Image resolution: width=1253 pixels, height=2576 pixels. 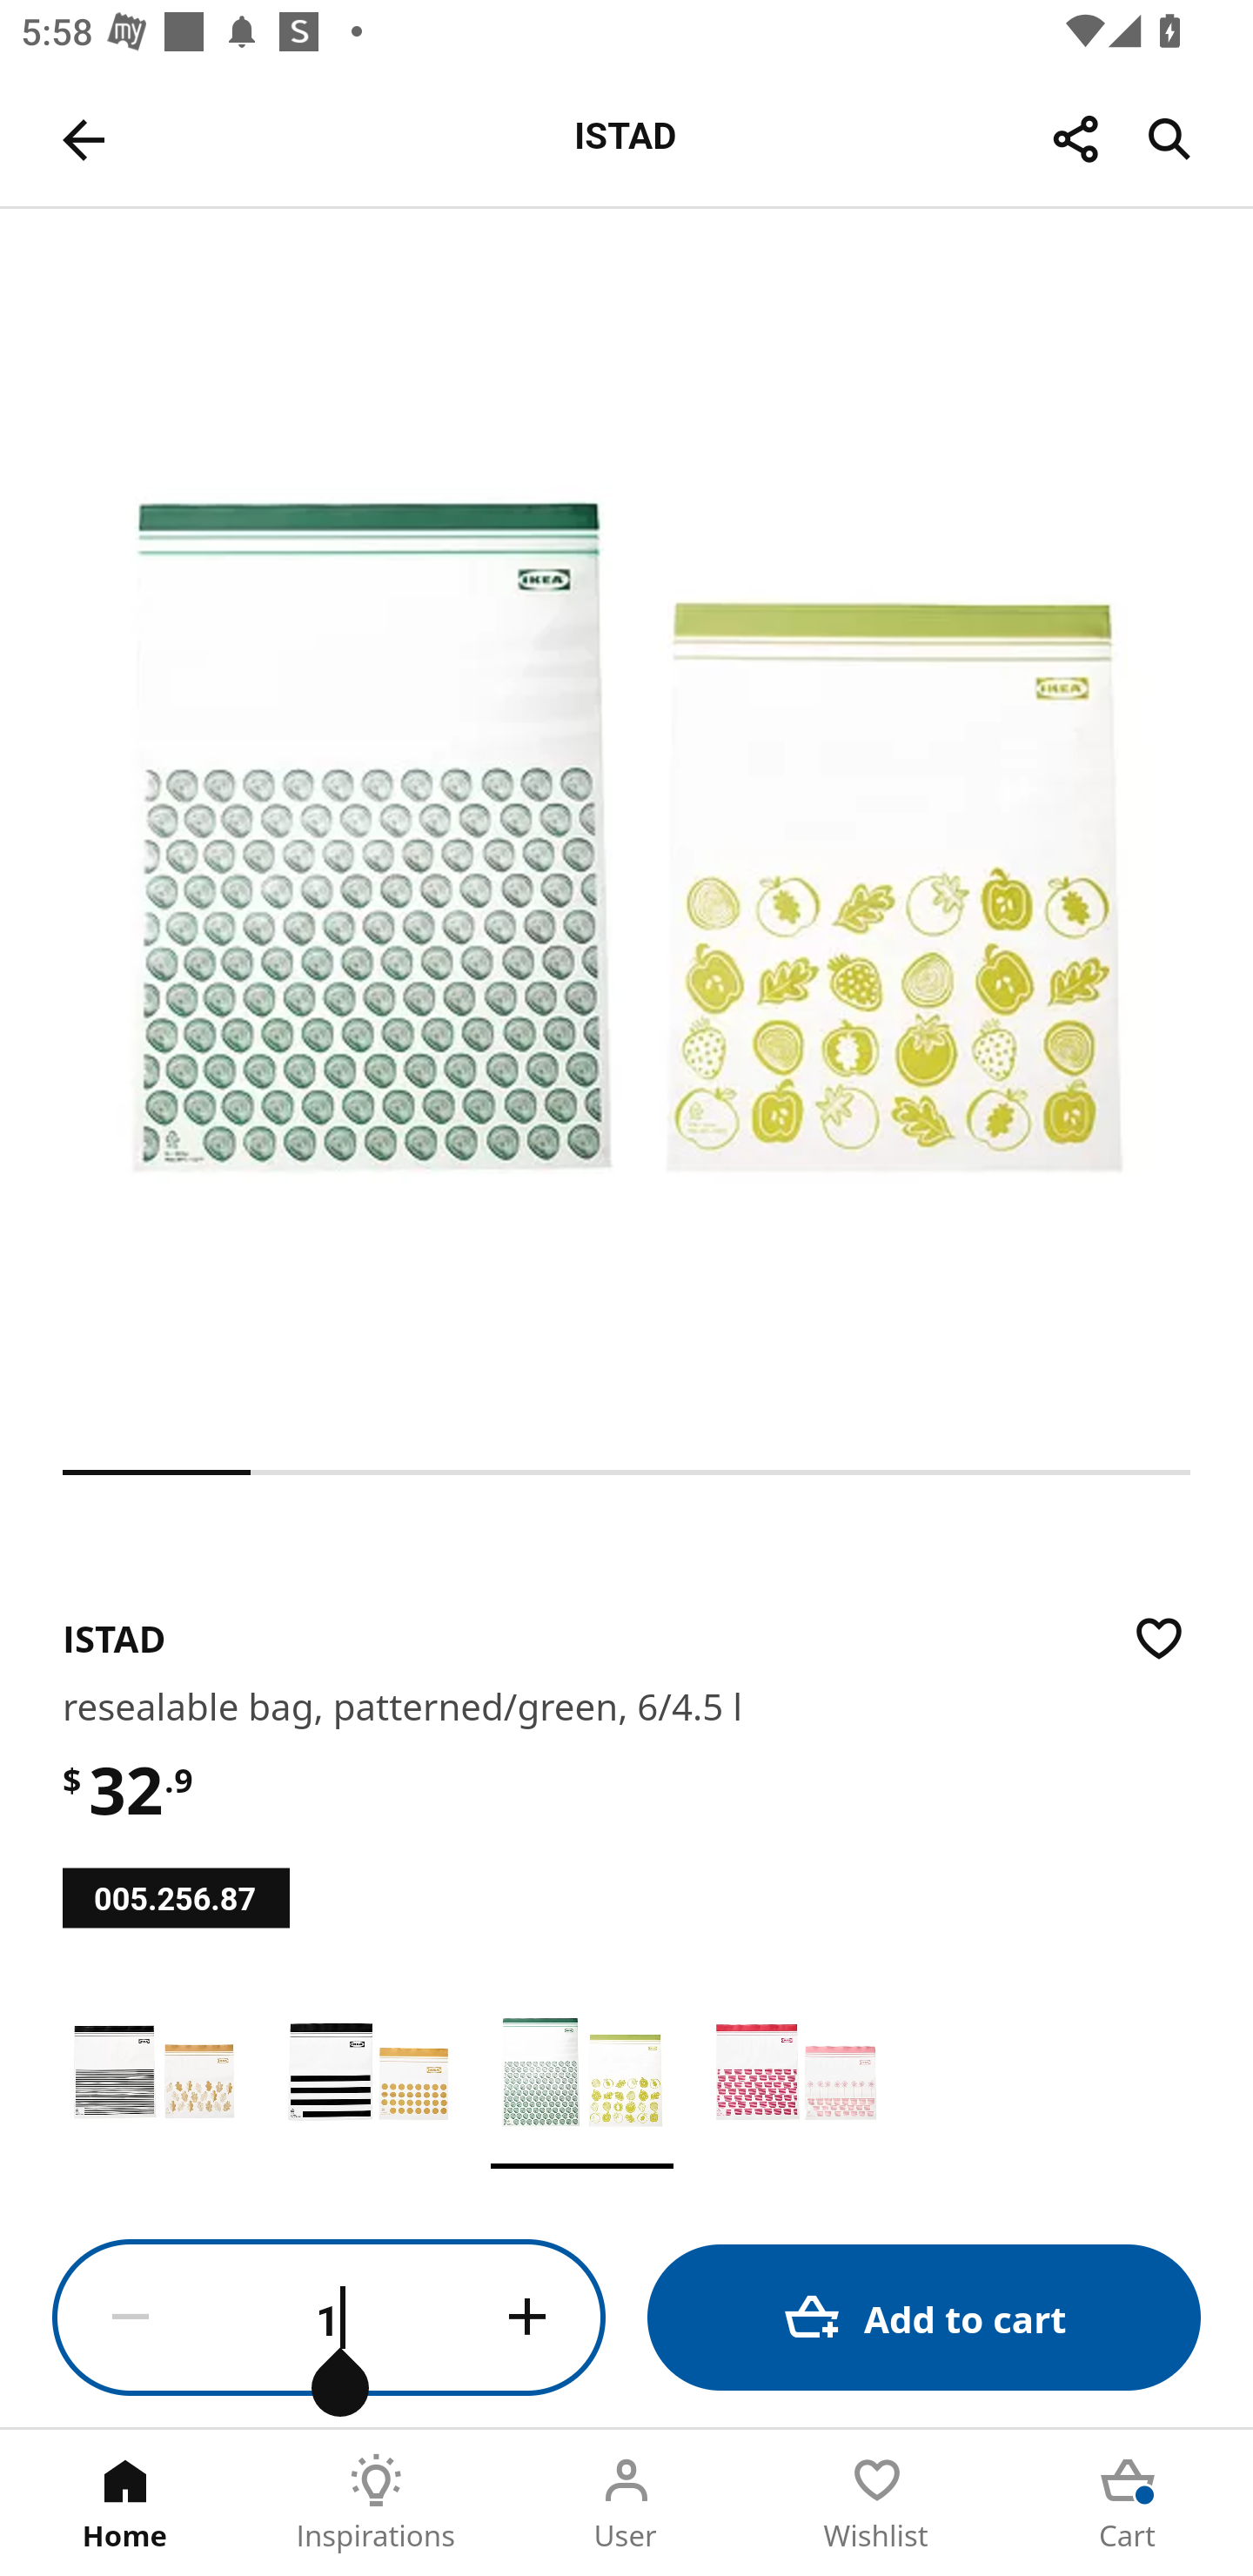 I want to click on Inspirations
Tab 2 of 5, so click(x=376, y=2503).